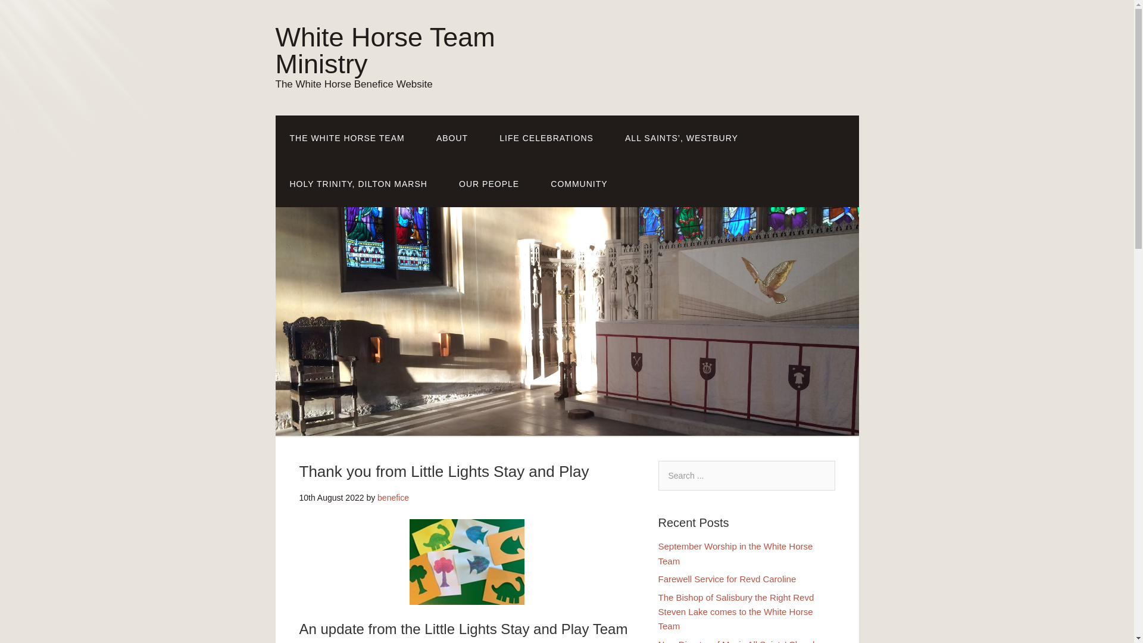 The height and width of the screenshot is (643, 1143). Describe the element at coordinates (358, 184) in the screenshot. I see `HOLY TRINITY, DILTON MARSH` at that location.